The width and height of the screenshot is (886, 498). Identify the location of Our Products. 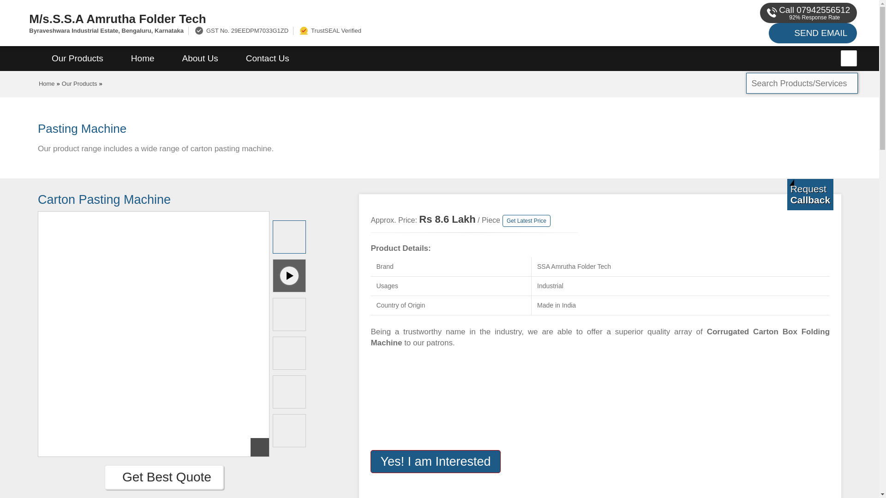
(78, 59).